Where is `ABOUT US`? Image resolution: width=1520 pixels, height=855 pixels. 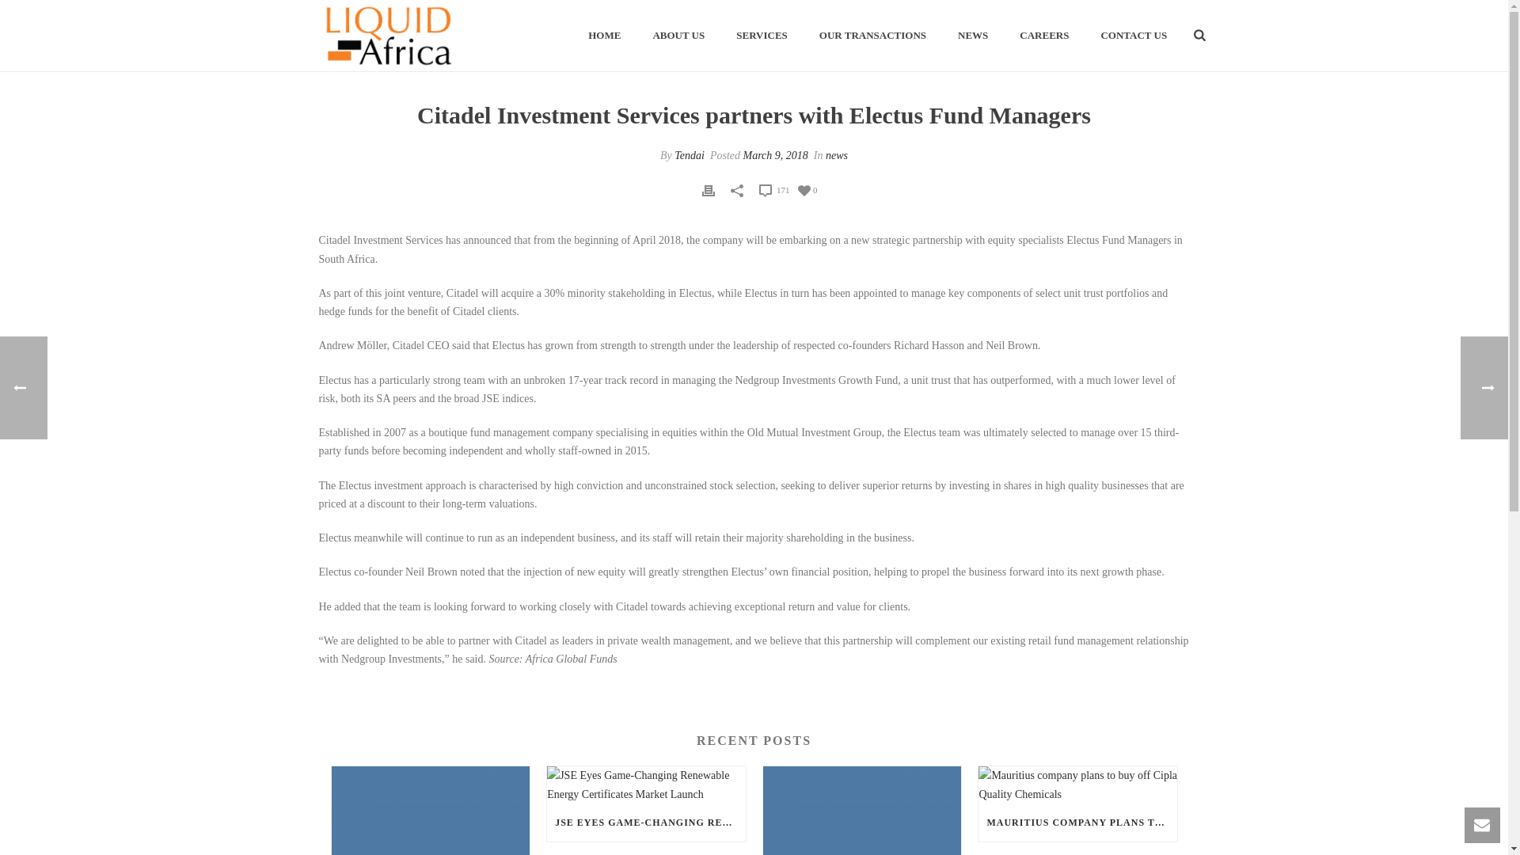 ABOUT US is located at coordinates (678, 36).